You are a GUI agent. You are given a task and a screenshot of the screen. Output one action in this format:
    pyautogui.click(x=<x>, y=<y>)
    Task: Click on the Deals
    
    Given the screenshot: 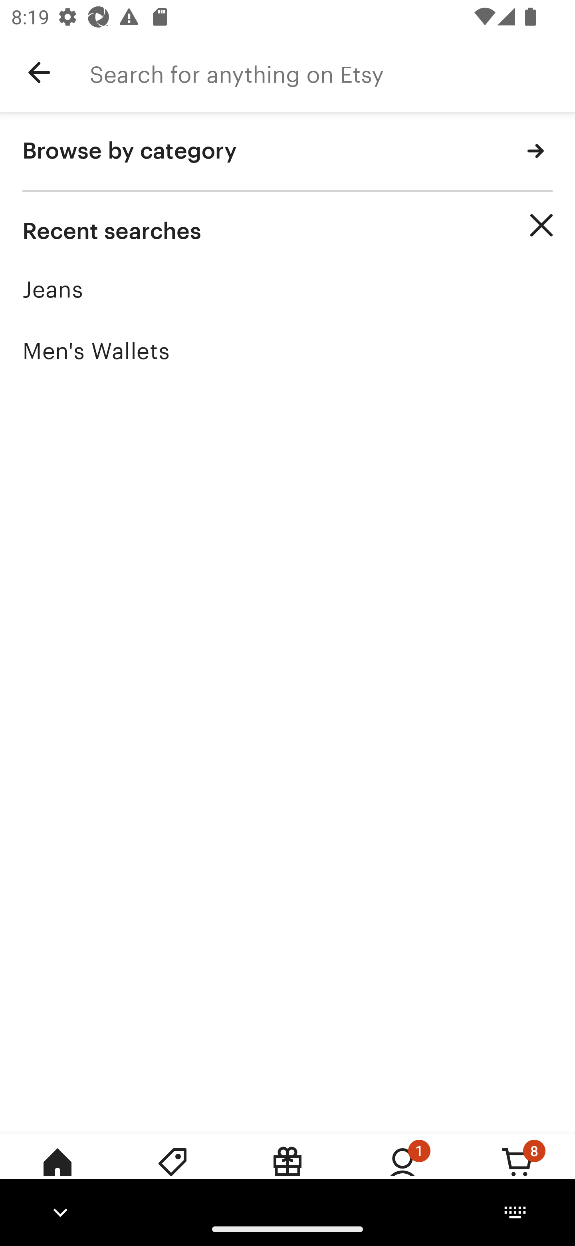 What is the action you would take?
    pyautogui.click(x=172, y=1173)
    